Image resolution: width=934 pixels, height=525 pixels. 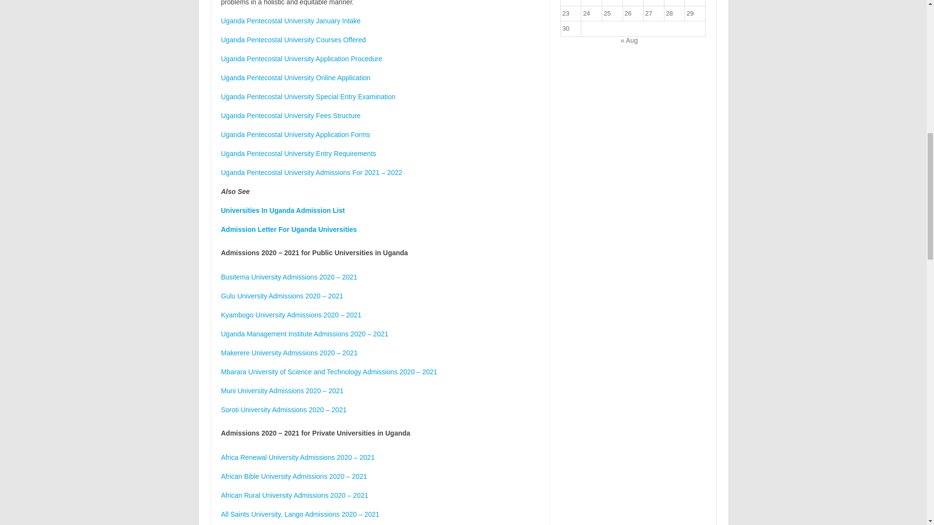 What do you see at coordinates (307, 97) in the screenshot?
I see `Uganda Pentecostal University Special Entry Examination` at bounding box center [307, 97].